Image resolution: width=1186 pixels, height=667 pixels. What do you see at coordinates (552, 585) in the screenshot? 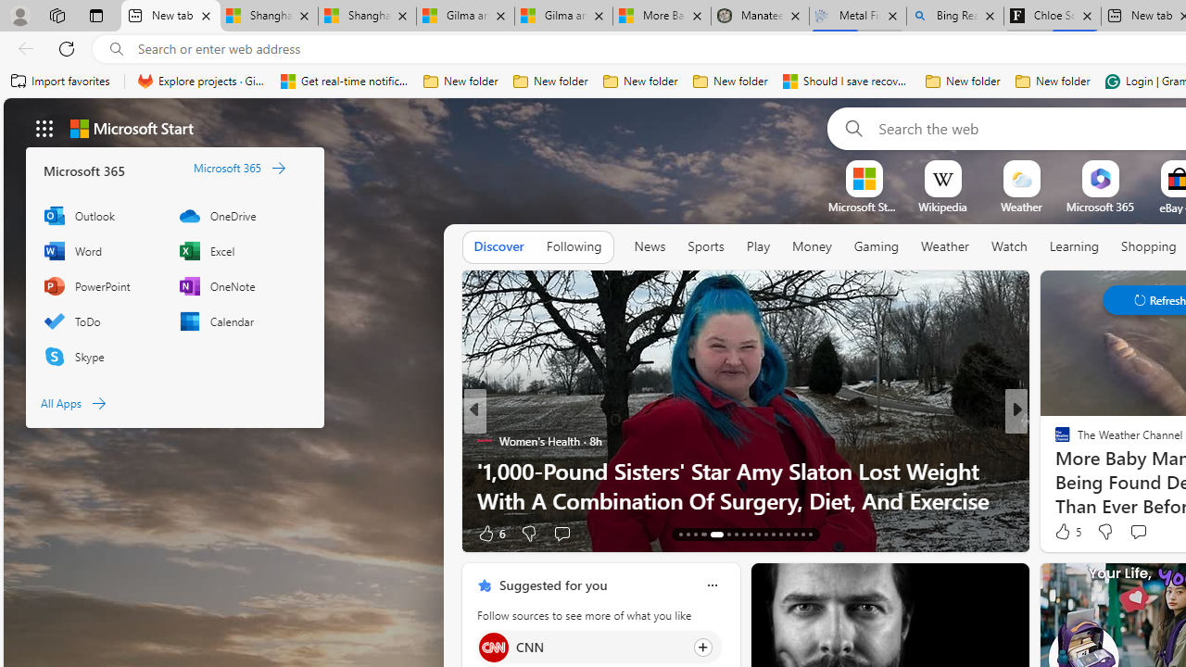
I see `Suggested for you` at bounding box center [552, 585].